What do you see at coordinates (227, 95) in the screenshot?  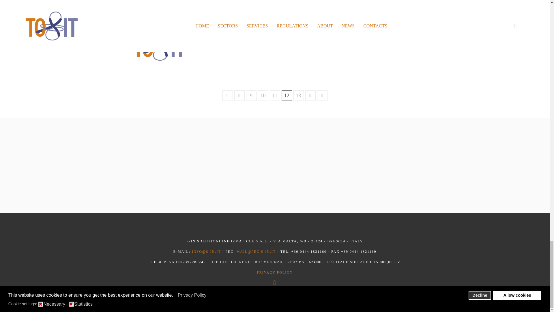 I see `Start` at bounding box center [227, 95].